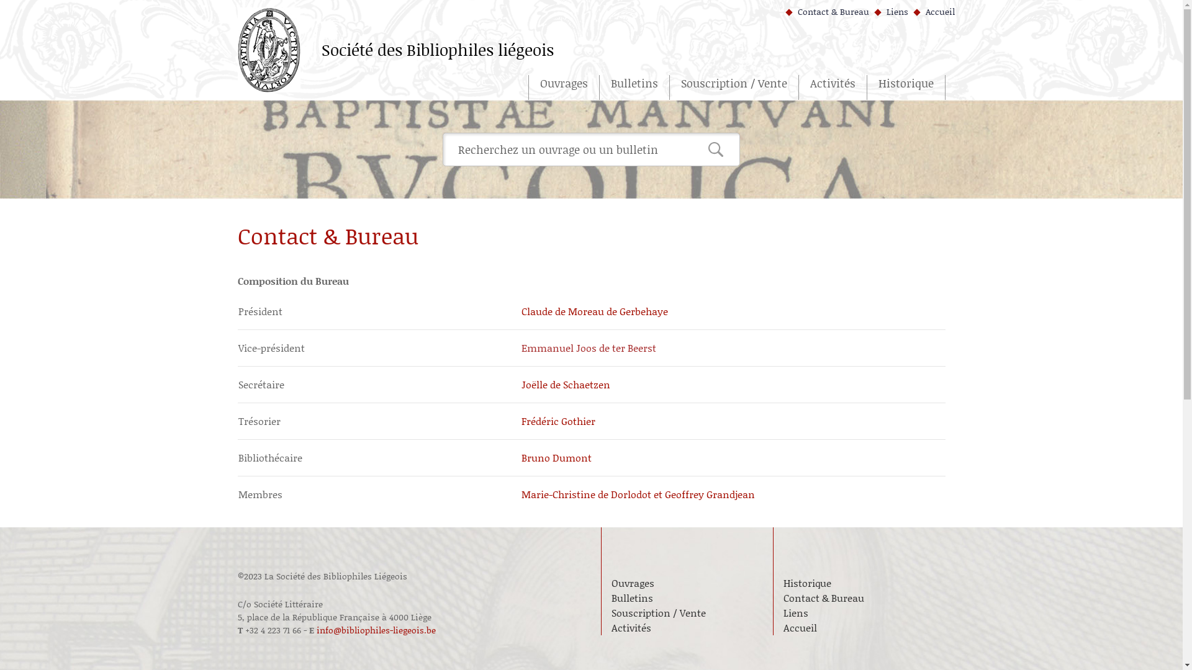 The height and width of the screenshot is (670, 1192). What do you see at coordinates (687, 613) in the screenshot?
I see `Souscription / Vente` at bounding box center [687, 613].